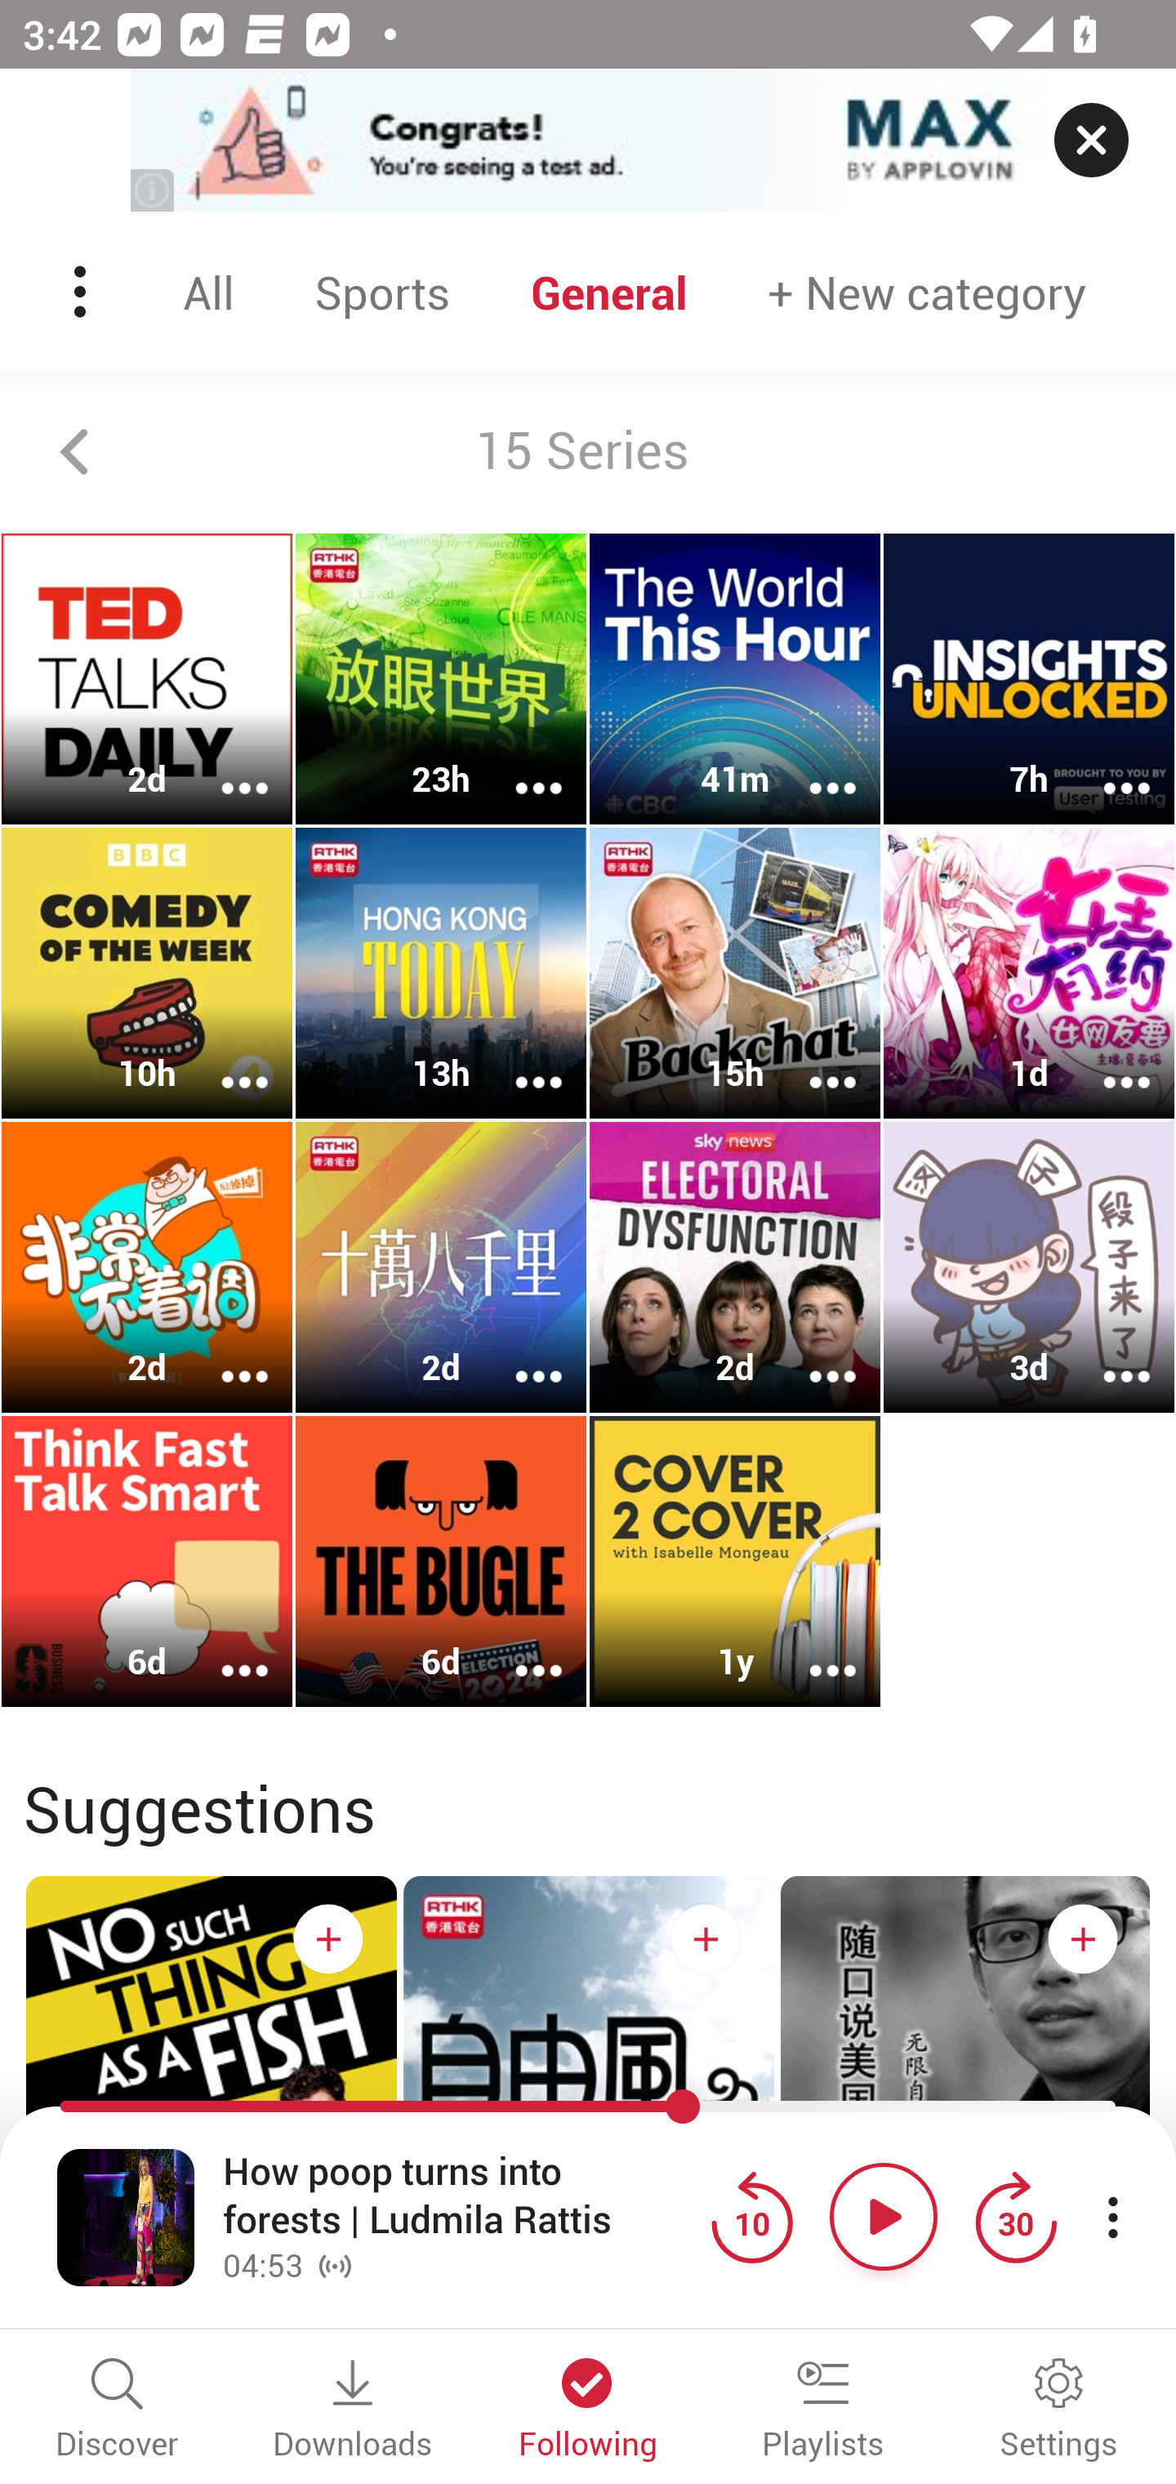 This screenshot has width=1176, height=2484. Describe the element at coordinates (1029, 974) in the screenshot. I see `女王有药丨爆笑脱口秀 1d More options More options` at that location.